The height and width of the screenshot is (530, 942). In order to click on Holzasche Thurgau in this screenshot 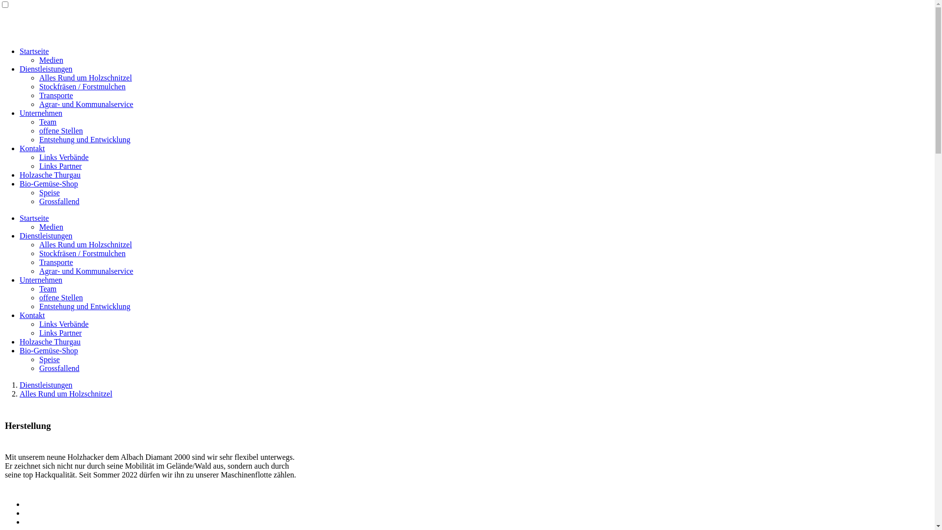, I will do `click(50, 175)`.